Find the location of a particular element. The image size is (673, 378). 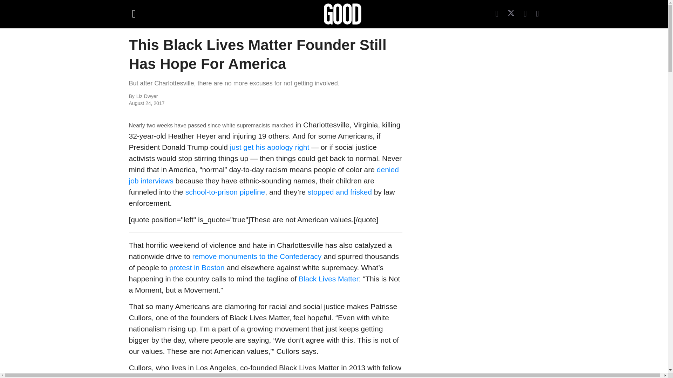

school-to-prison pipeline is located at coordinates (225, 192).